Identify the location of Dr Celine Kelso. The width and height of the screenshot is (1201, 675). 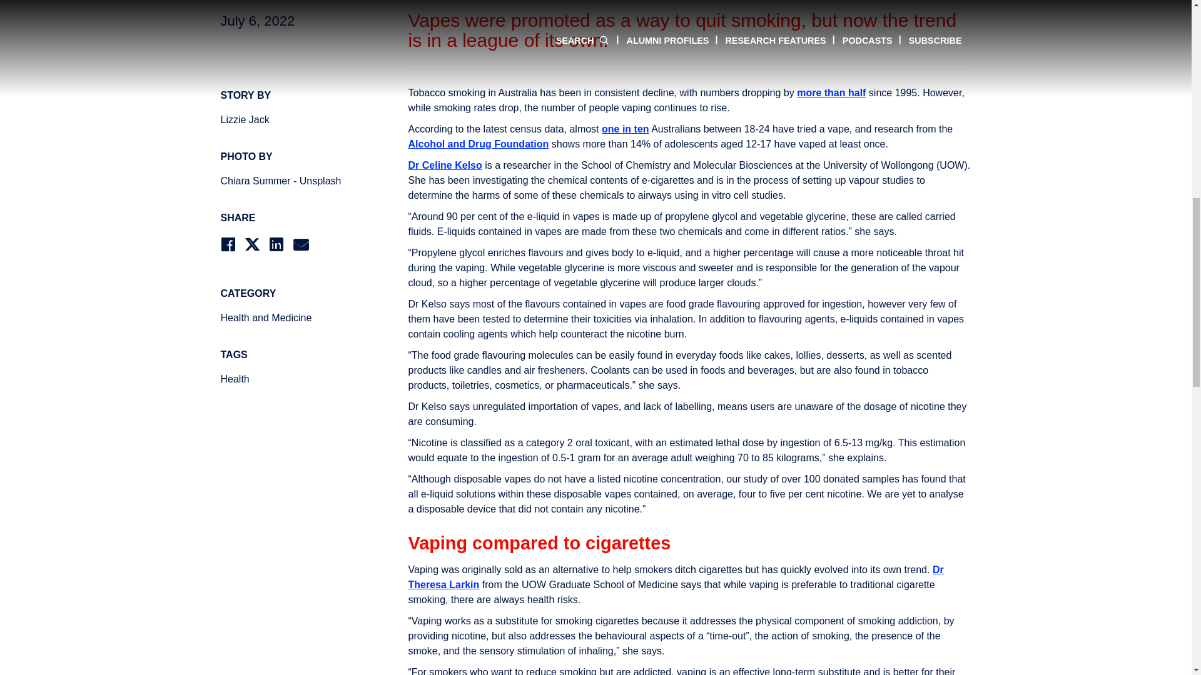
(444, 165).